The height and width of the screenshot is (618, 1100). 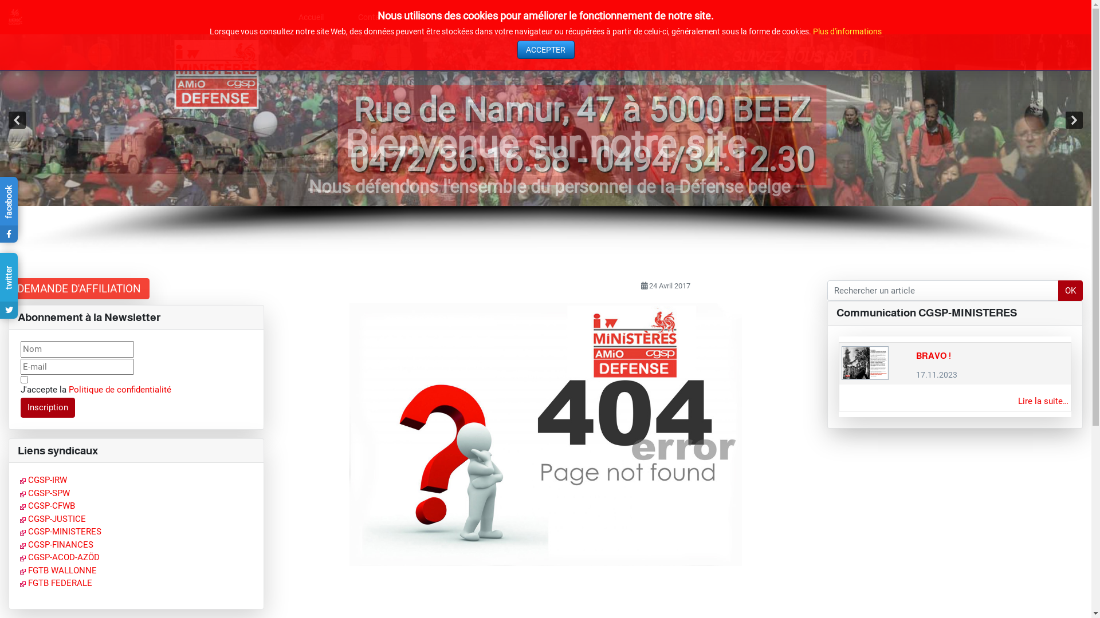 What do you see at coordinates (847, 31) in the screenshot?
I see `Plus d'informations` at bounding box center [847, 31].